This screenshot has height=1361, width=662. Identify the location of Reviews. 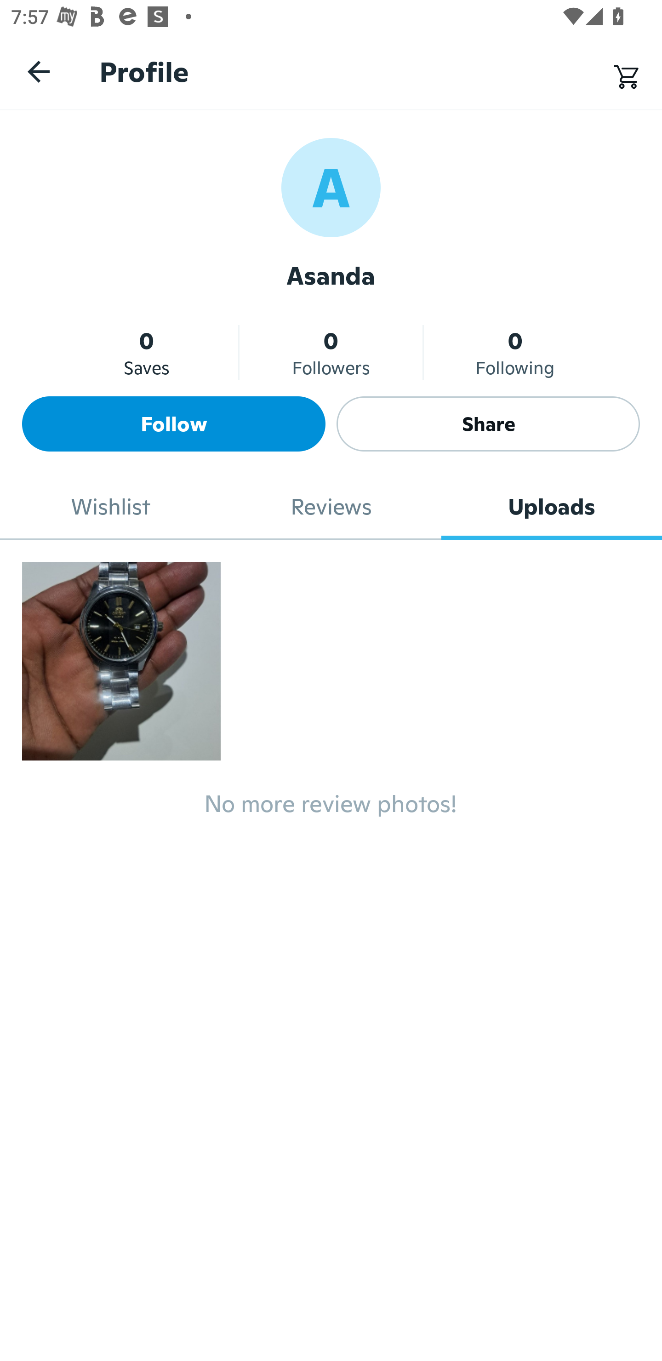
(331, 507).